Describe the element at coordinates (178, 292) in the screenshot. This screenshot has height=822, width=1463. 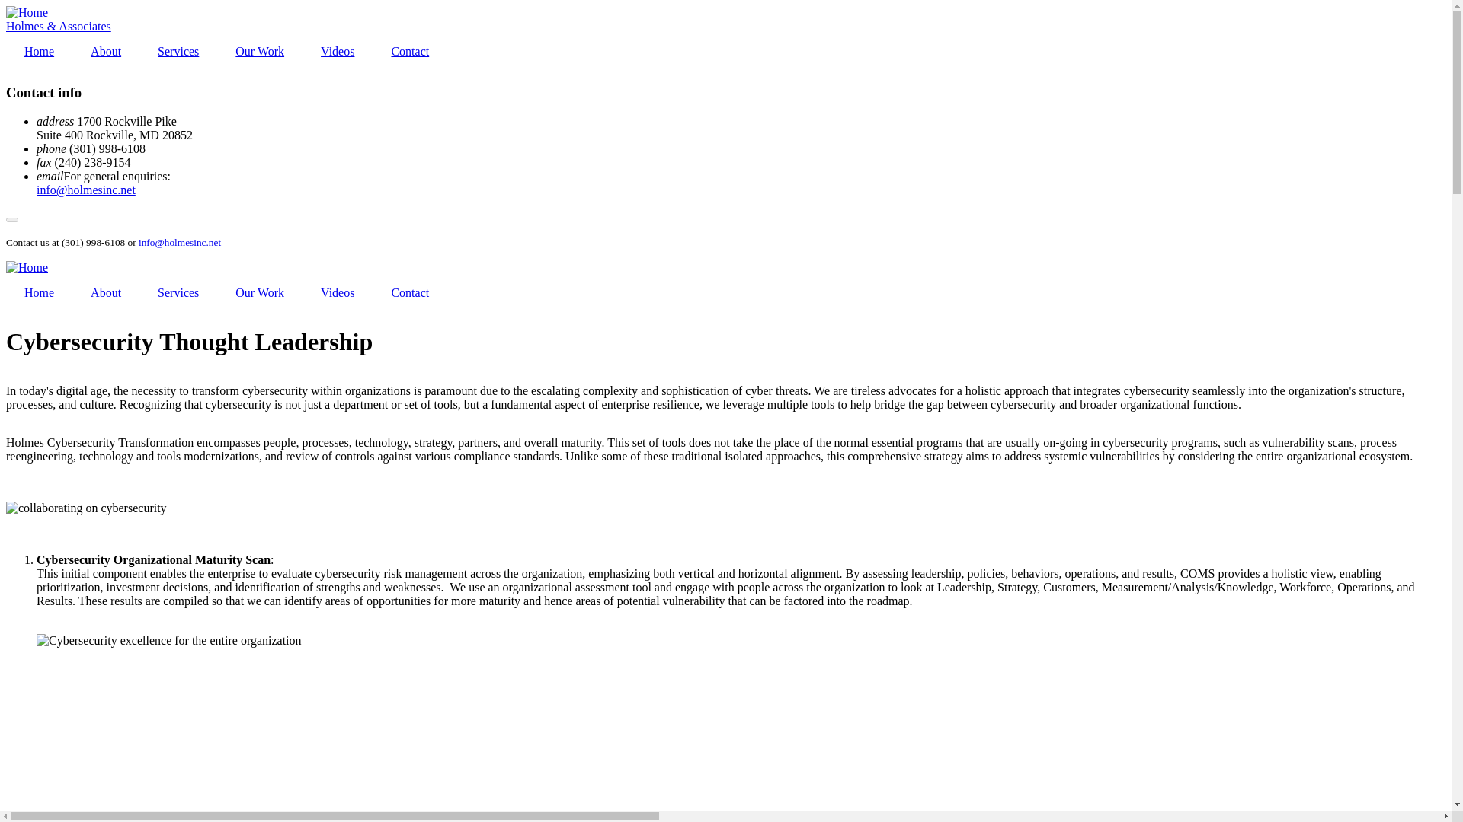
I see `Services` at that location.